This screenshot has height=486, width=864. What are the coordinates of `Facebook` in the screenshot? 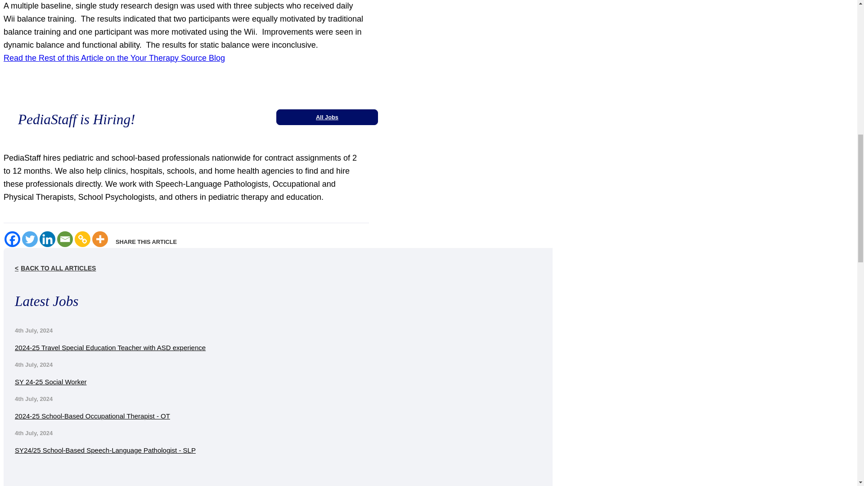 It's located at (12, 239).